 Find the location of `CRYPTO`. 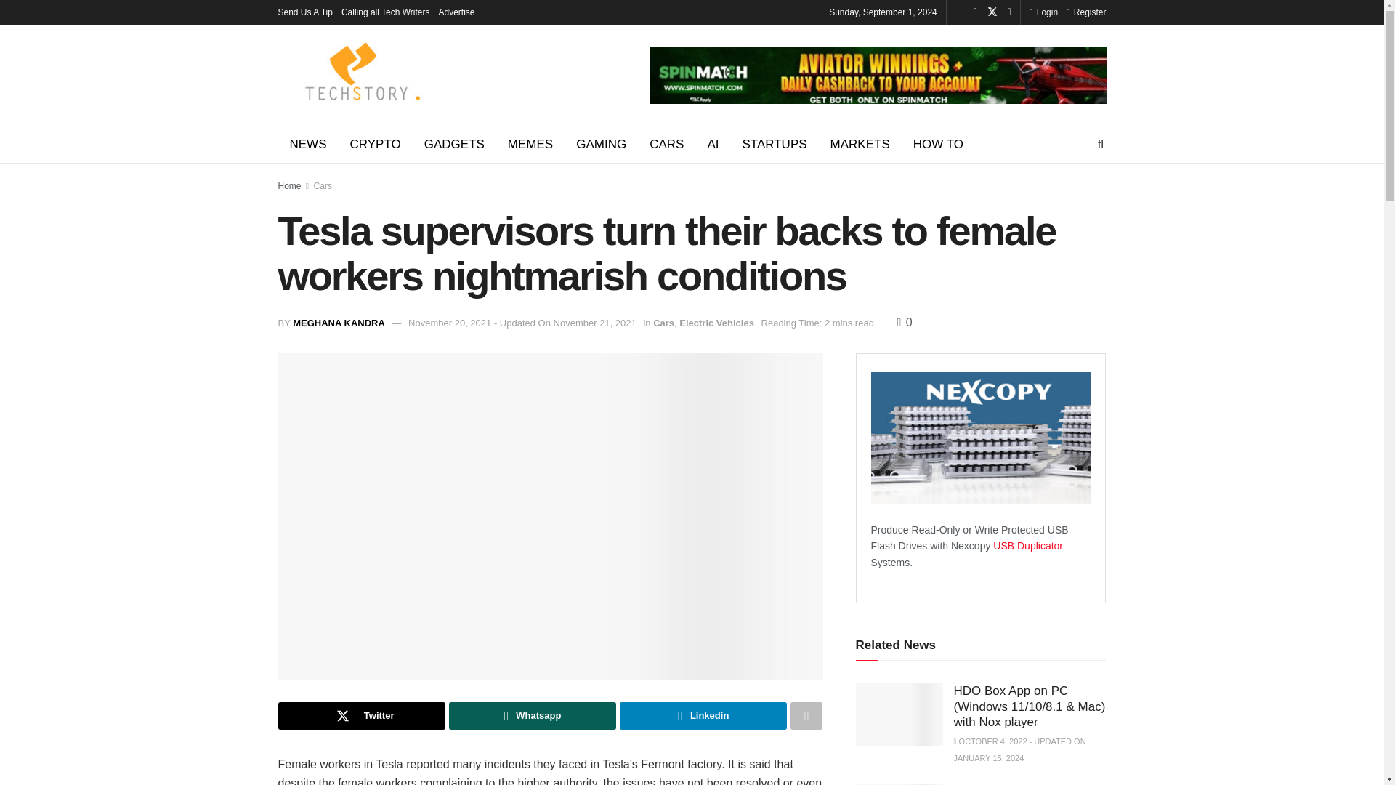

CRYPTO is located at coordinates (376, 144).